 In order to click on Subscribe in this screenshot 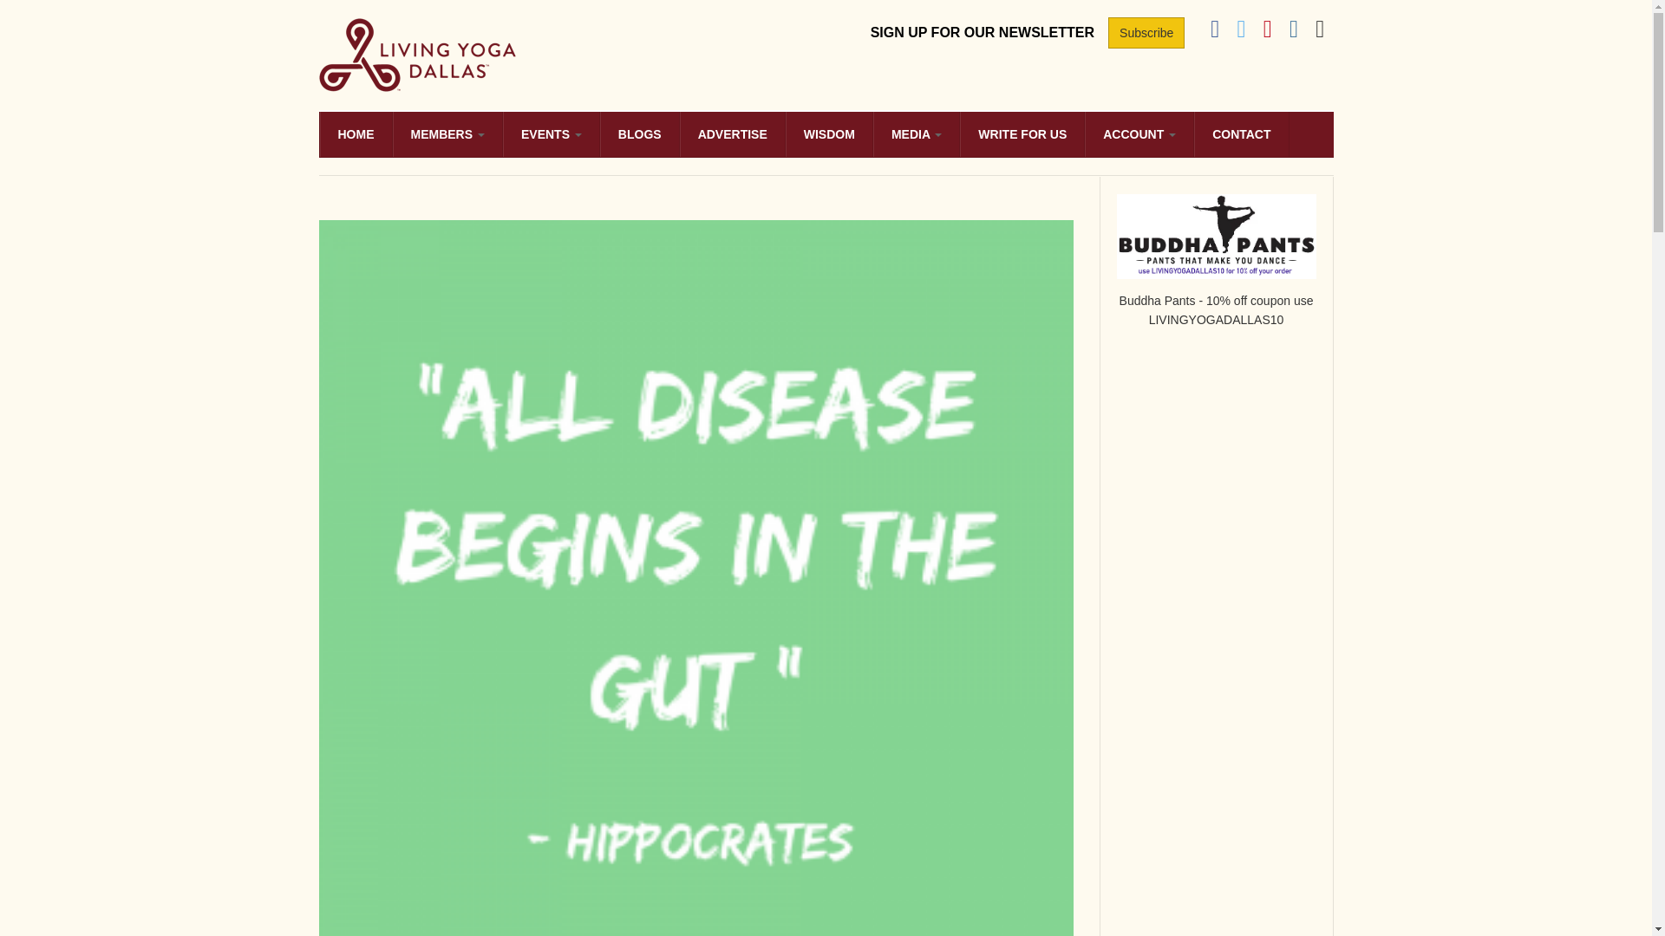, I will do `click(1146, 33)`.